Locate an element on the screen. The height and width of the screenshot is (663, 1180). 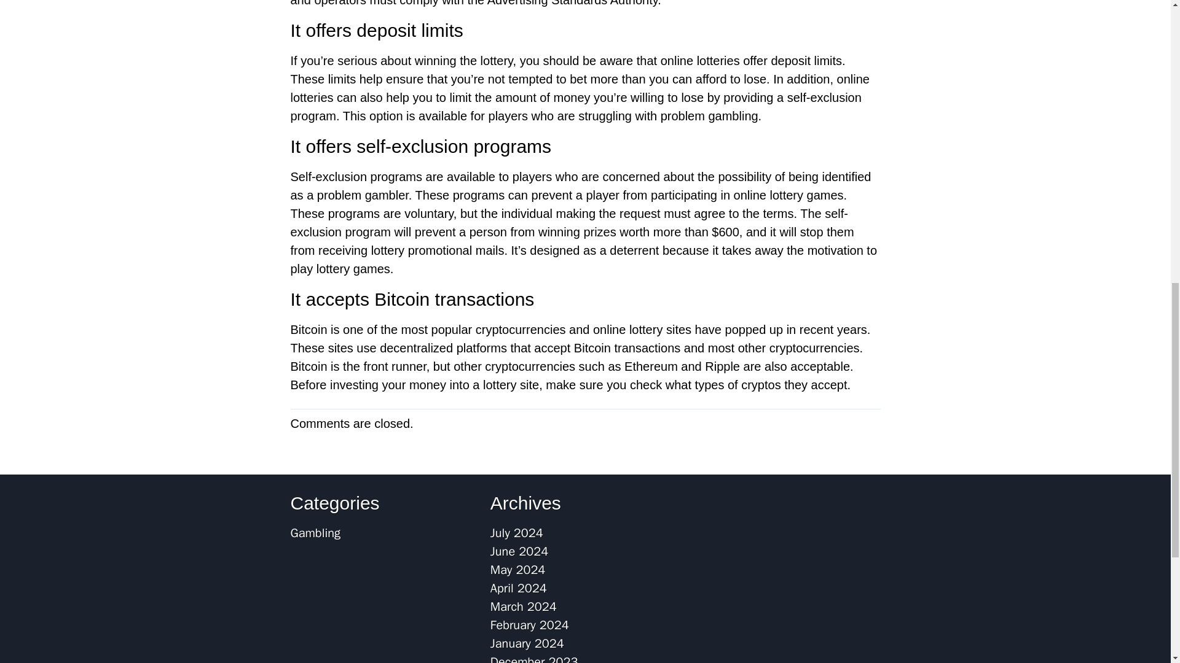
February 2024 is located at coordinates (530, 625).